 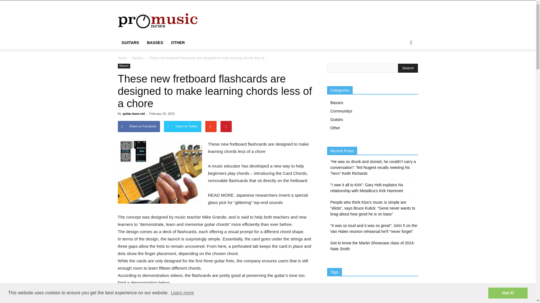 I want to click on Tweet on Twitter, so click(x=183, y=126).